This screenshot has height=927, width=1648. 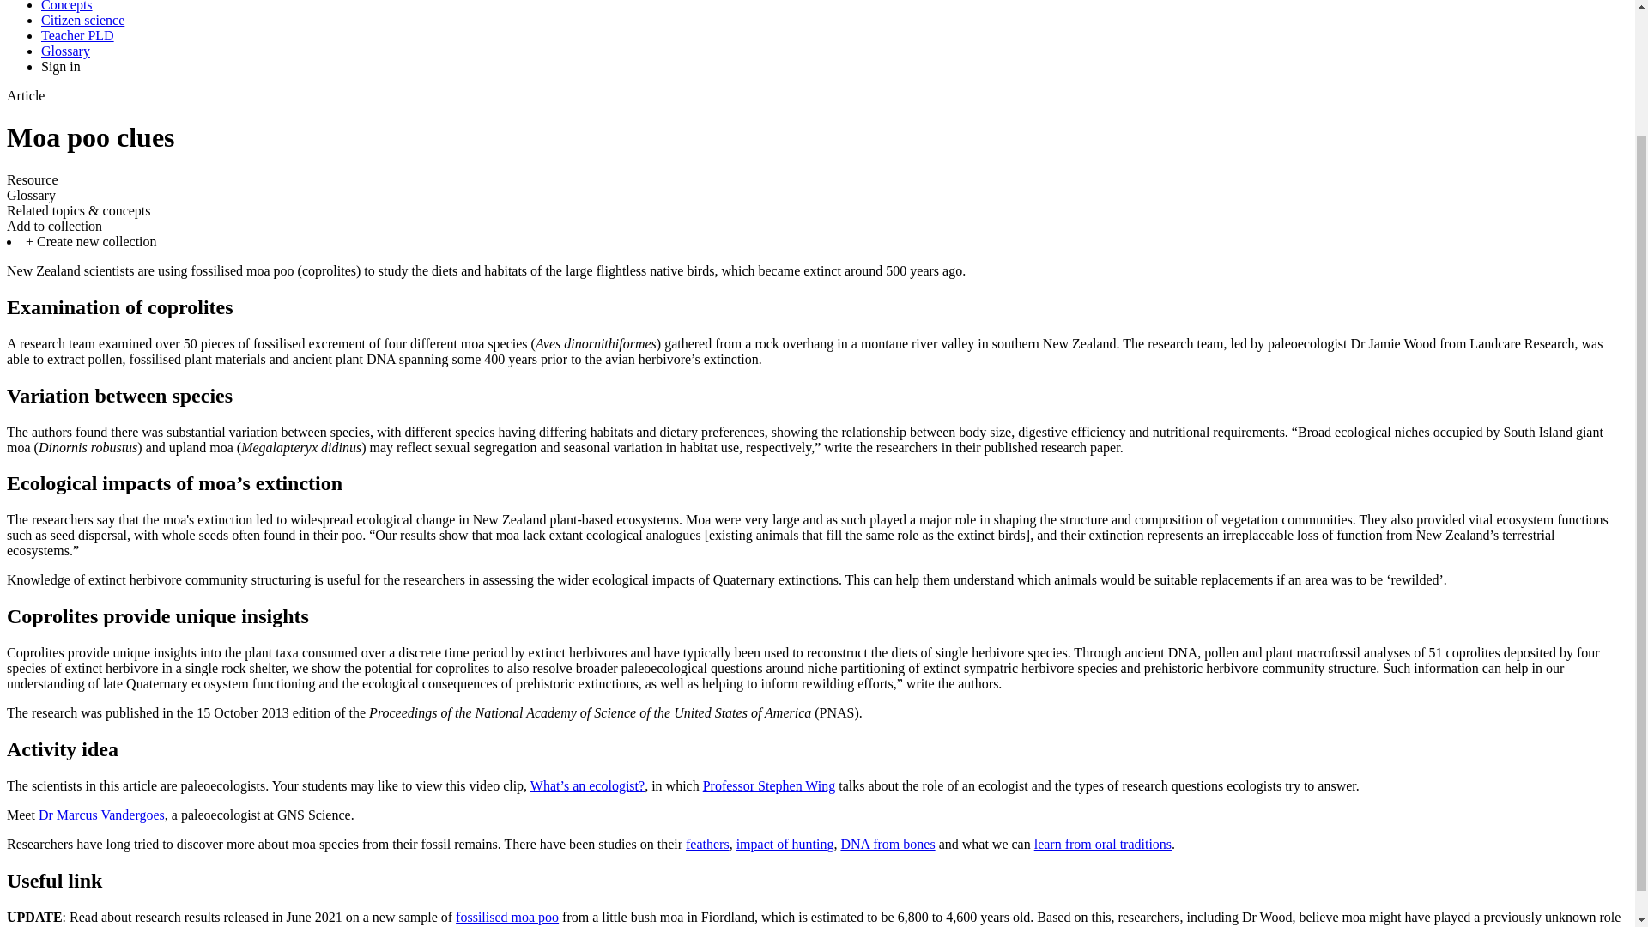 I want to click on Professor Stephen Wing, so click(x=769, y=786).